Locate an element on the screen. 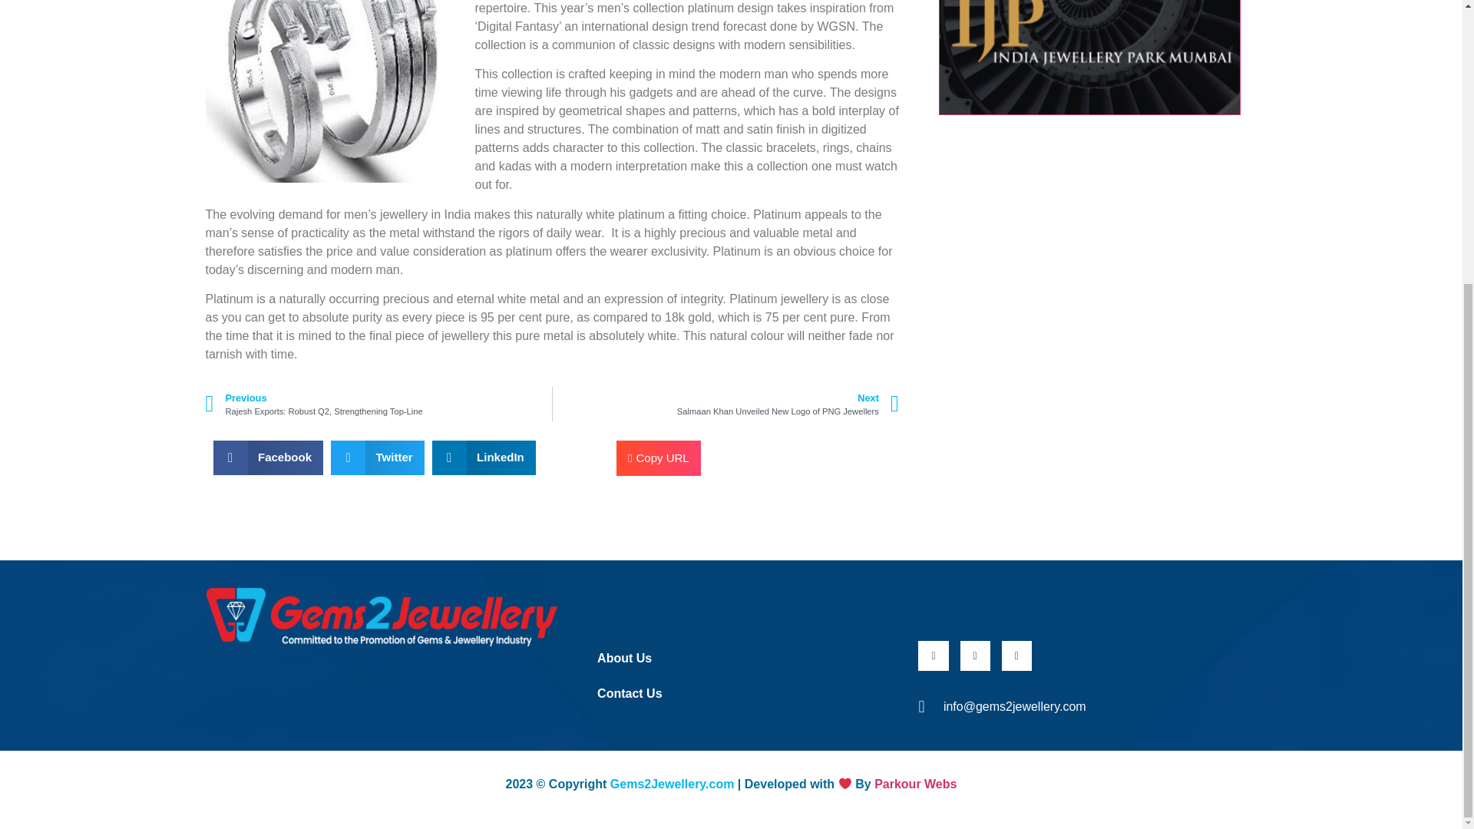 This screenshot has width=1474, height=829. Copy URL is located at coordinates (378, 404).